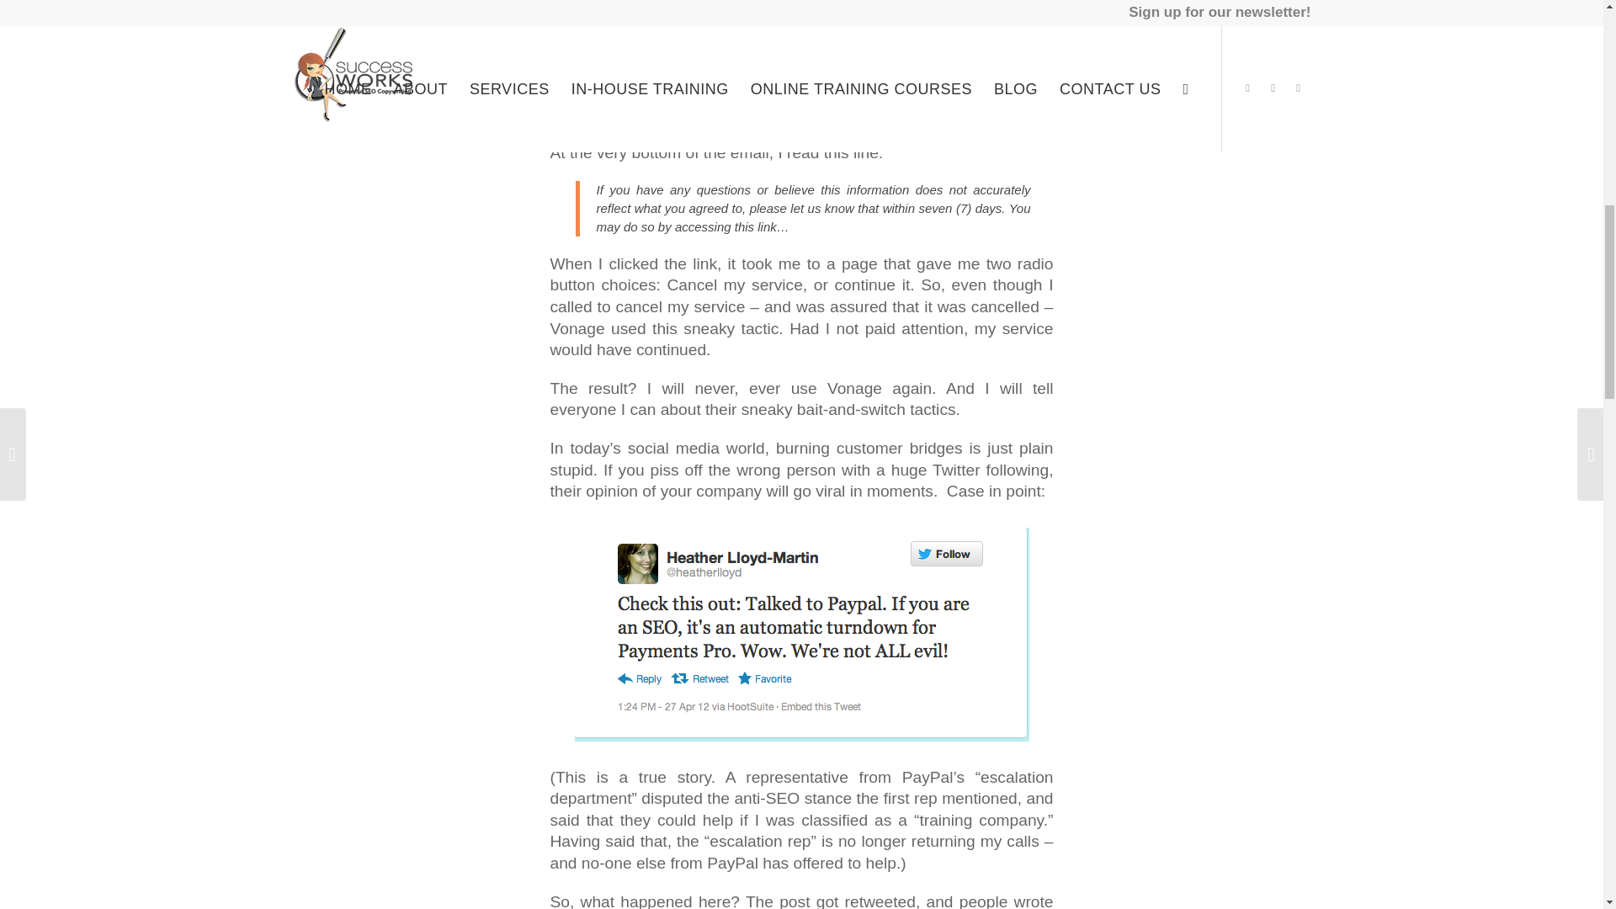 The width and height of the screenshot is (1616, 909). Describe the element at coordinates (800, 635) in the screenshot. I see `Screen Shot 2012-07-09 at 12.45.53 PM` at that location.